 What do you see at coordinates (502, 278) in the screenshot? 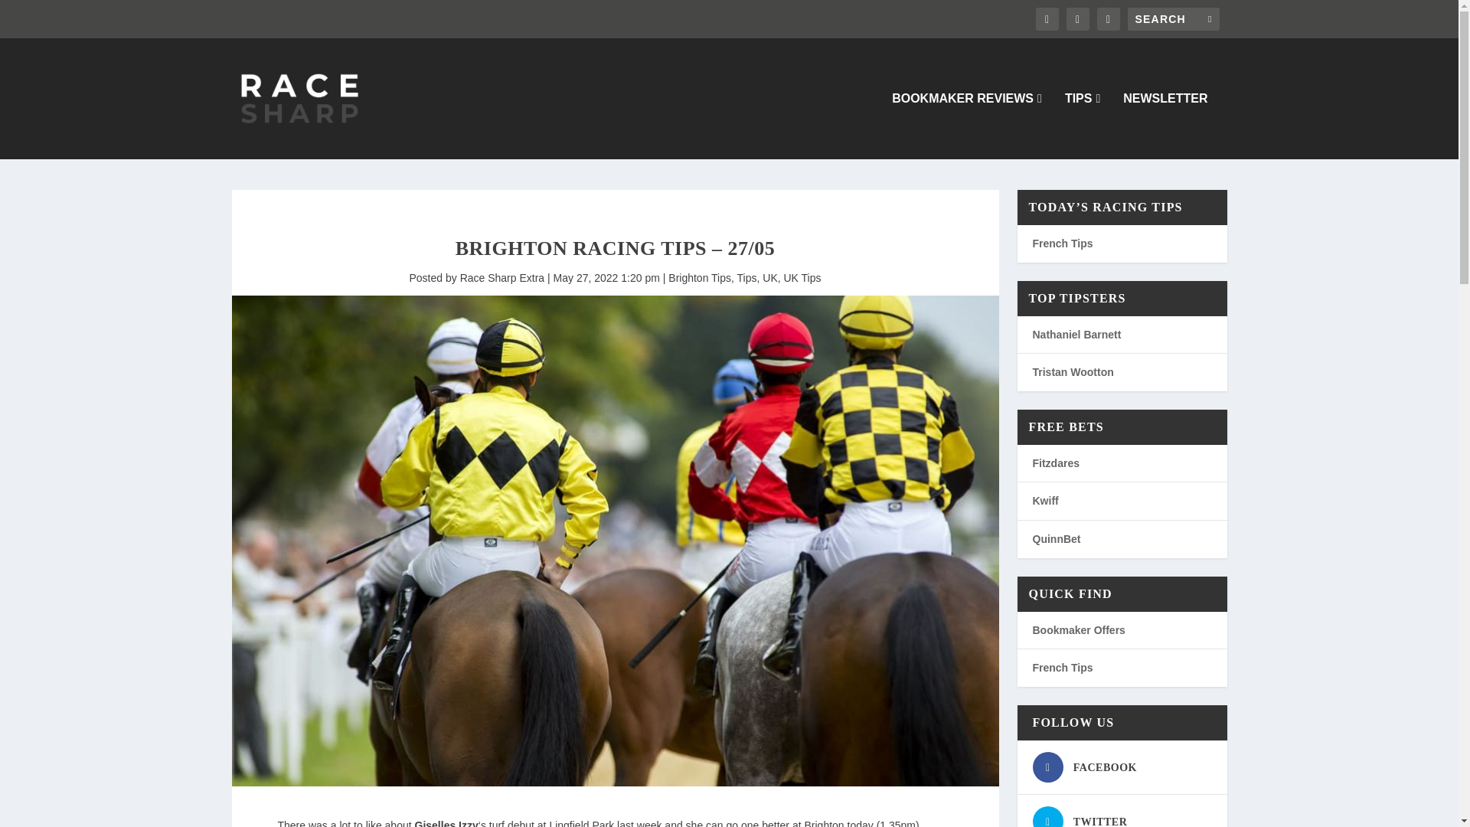
I see `Posts by Race Sharp Extra` at bounding box center [502, 278].